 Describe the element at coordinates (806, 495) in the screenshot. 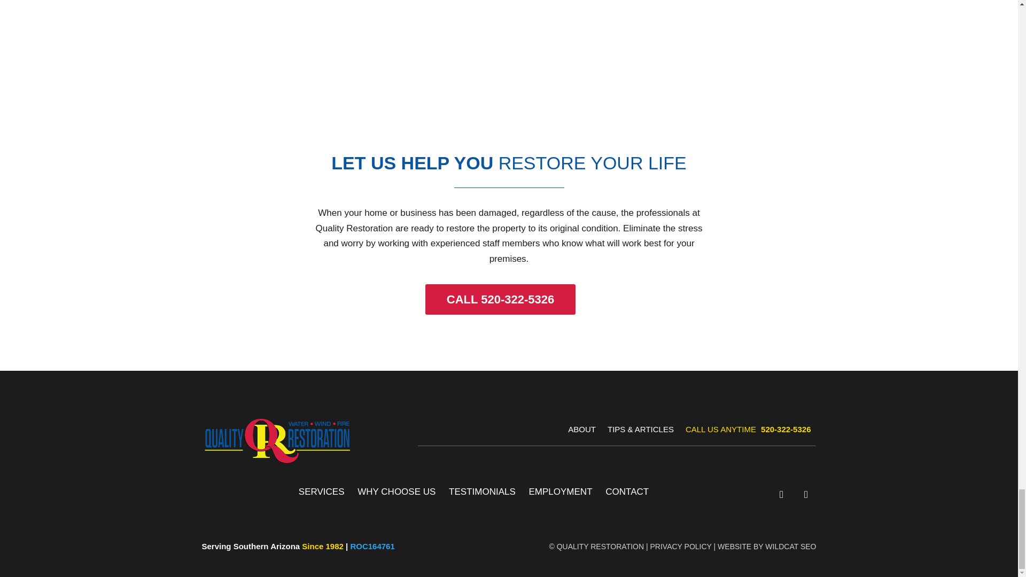

I see `Follow on X` at that location.